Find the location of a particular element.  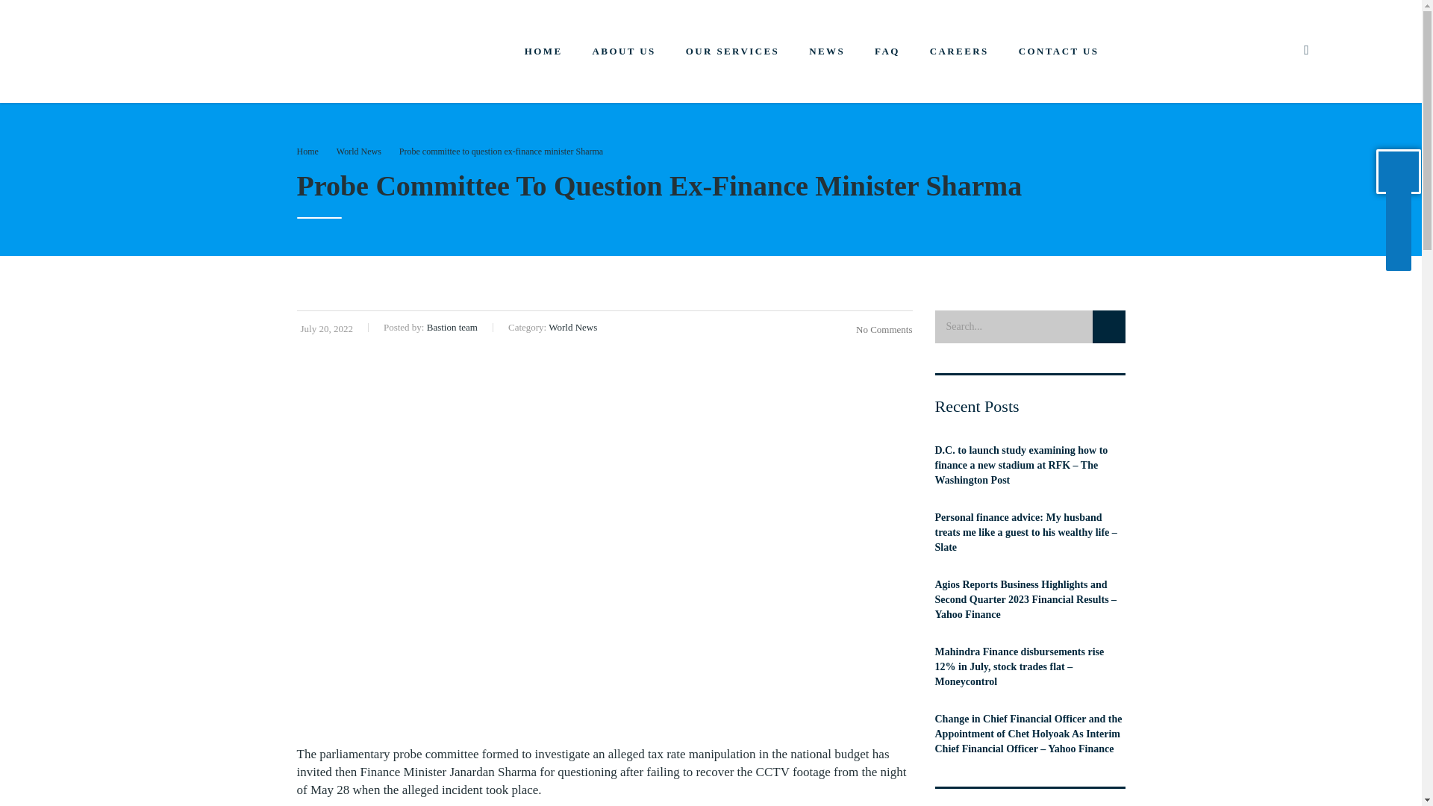

NEWS is located at coordinates (827, 51).